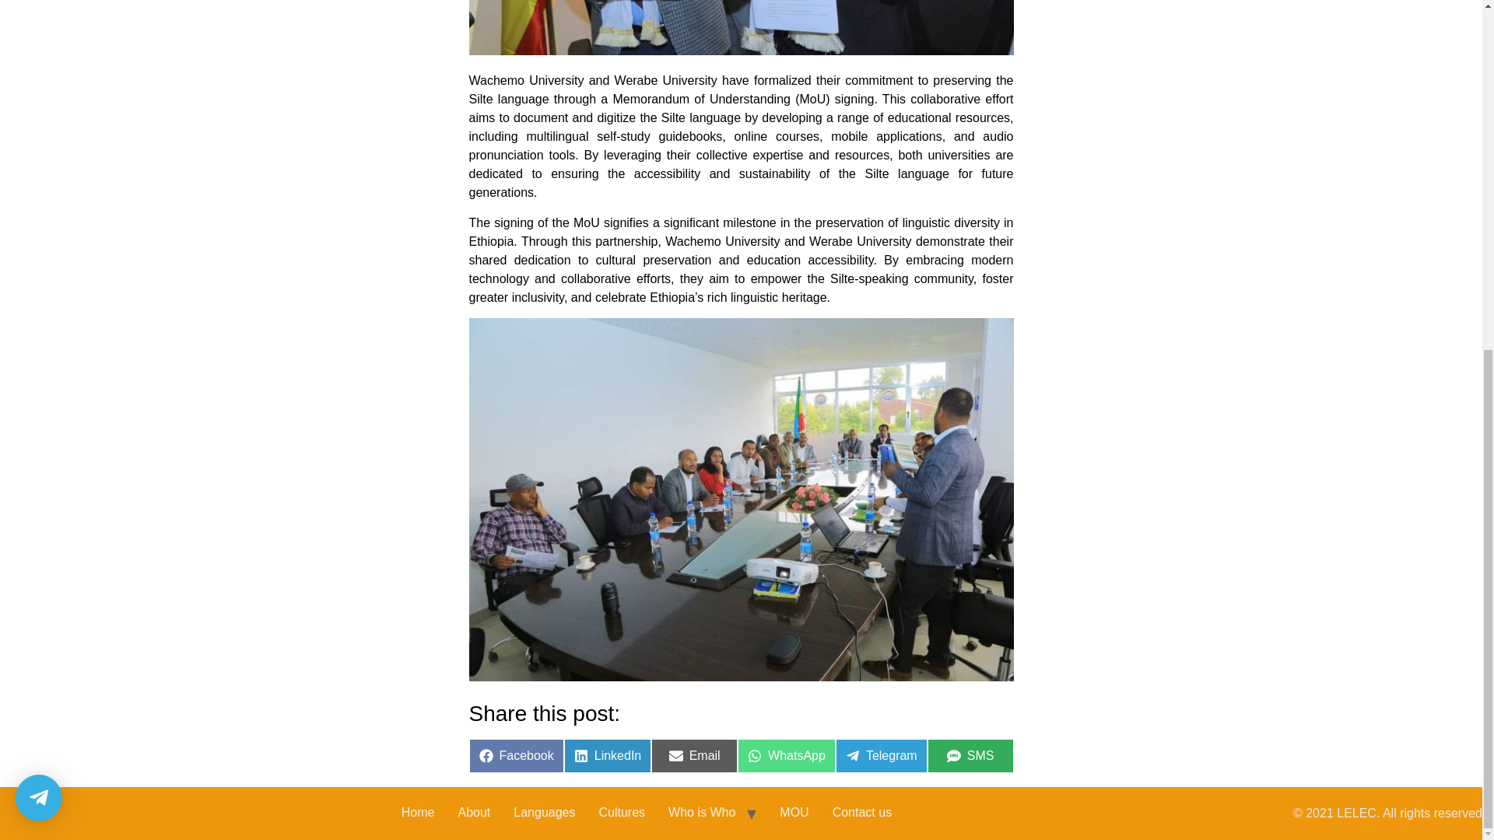  Describe the element at coordinates (794, 814) in the screenshot. I see `MOU` at that location.